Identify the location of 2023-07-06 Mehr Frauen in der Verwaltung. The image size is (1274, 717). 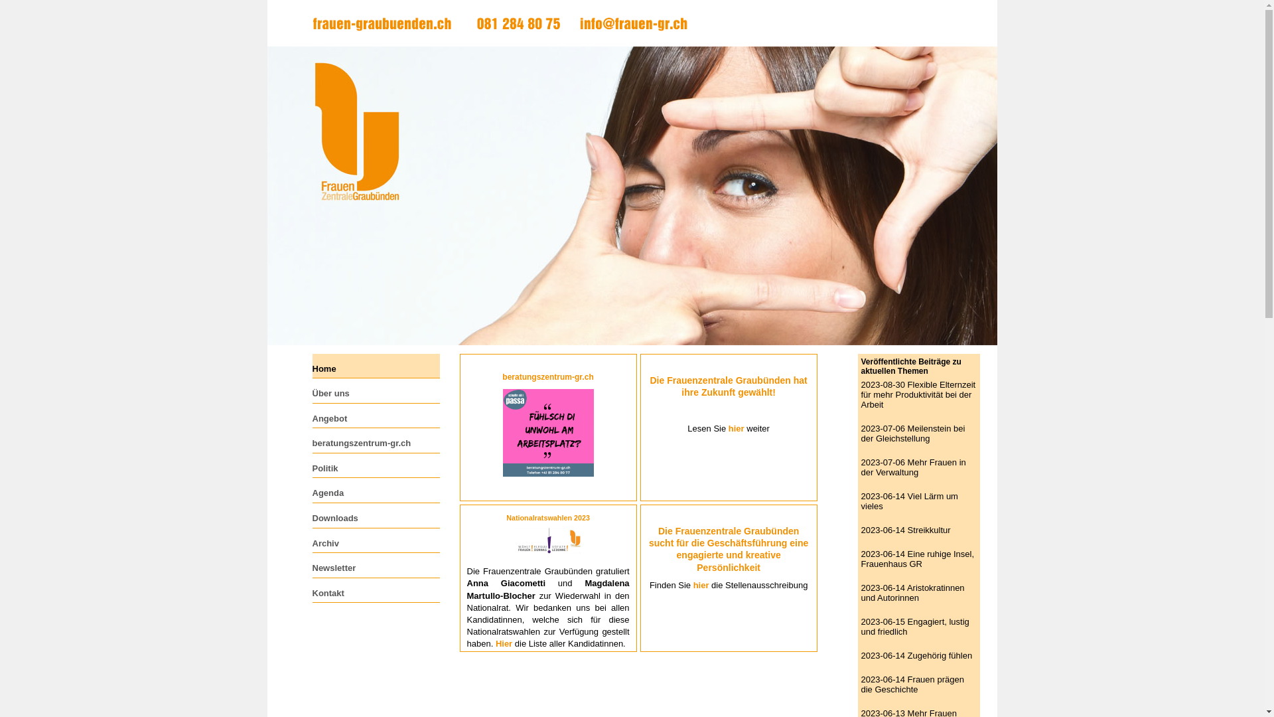
(914, 467).